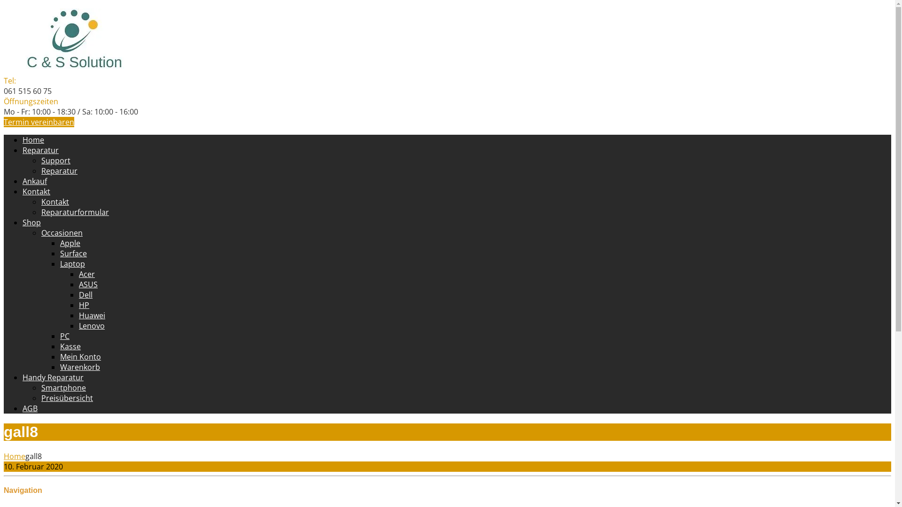 The height and width of the screenshot is (507, 902). Describe the element at coordinates (92, 315) in the screenshot. I see `Huawei` at that location.